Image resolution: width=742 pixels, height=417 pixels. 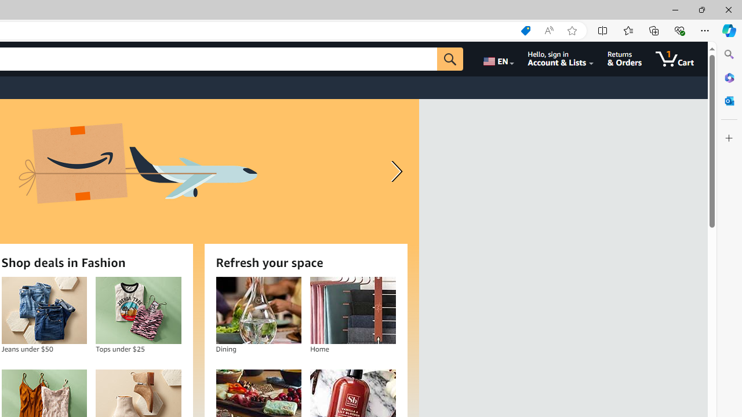 I want to click on Hello, sign in Account & Lists, so click(x=561, y=59).